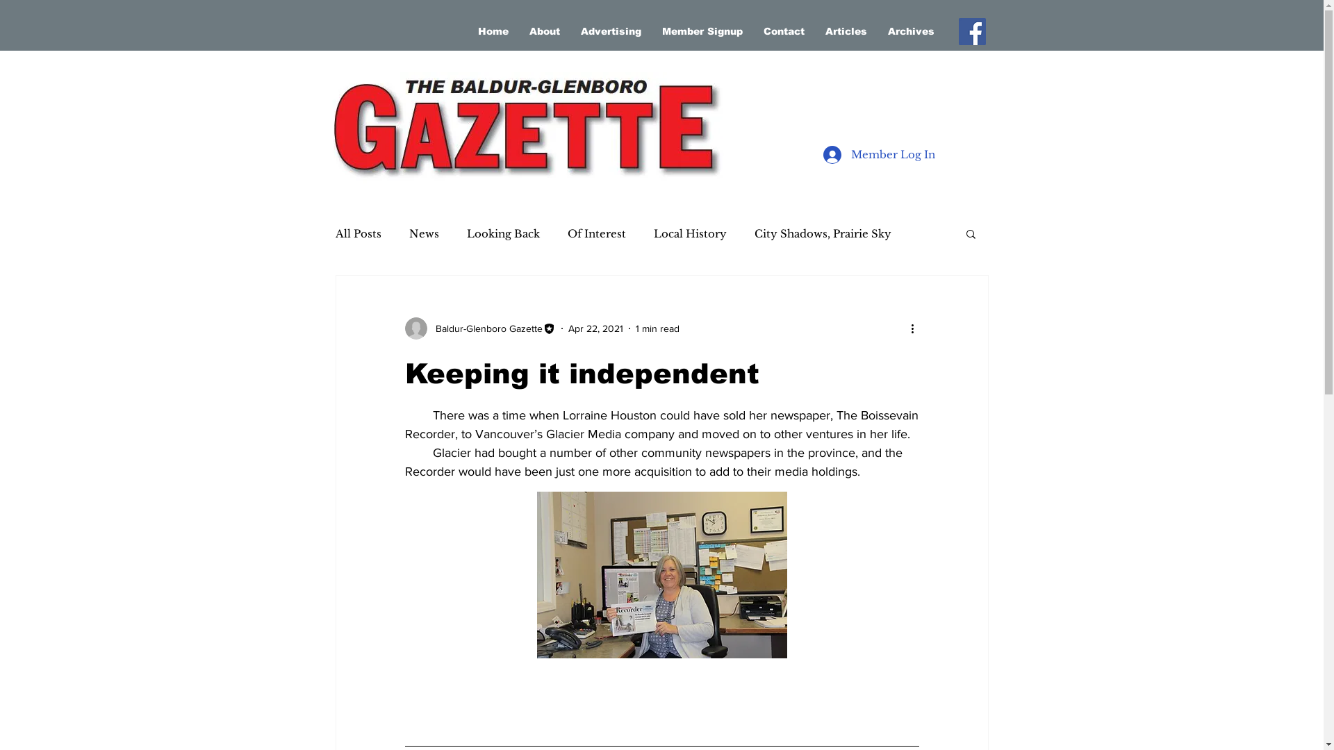 The width and height of the screenshot is (1334, 750). What do you see at coordinates (503, 233) in the screenshot?
I see `Looking Back` at bounding box center [503, 233].